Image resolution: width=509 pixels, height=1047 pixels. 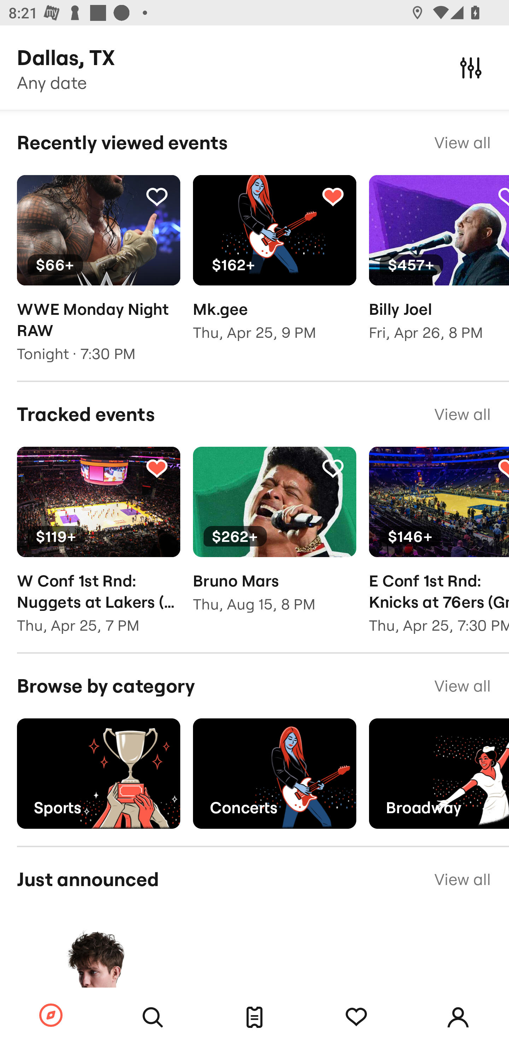 What do you see at coordinates (255, 1017) in the screenshot?
I see `Tickets` at bounding box center [255, 1017].